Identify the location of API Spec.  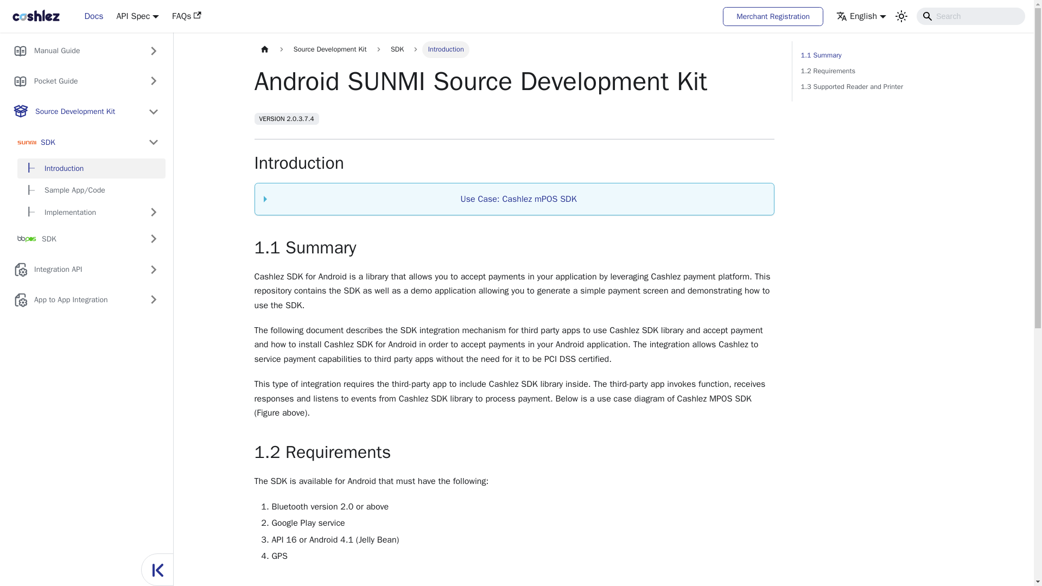
(138, 16).